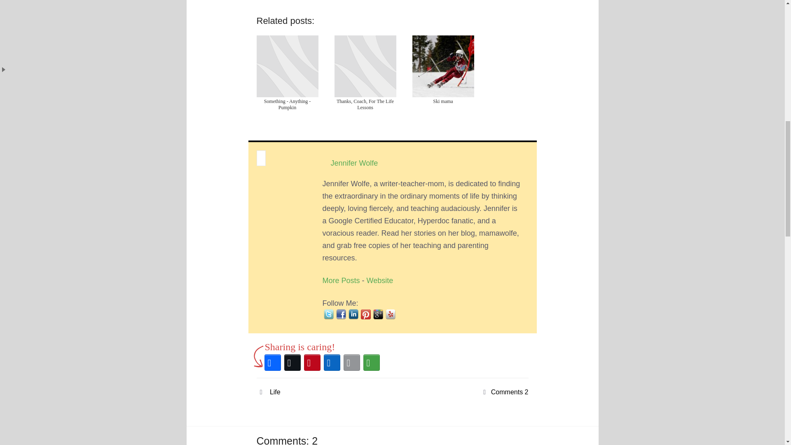 The width and height of the screenshot is (791, 445). Describe the element at coordinates (380, 280) in the screenshot. I see `Website` at that location.